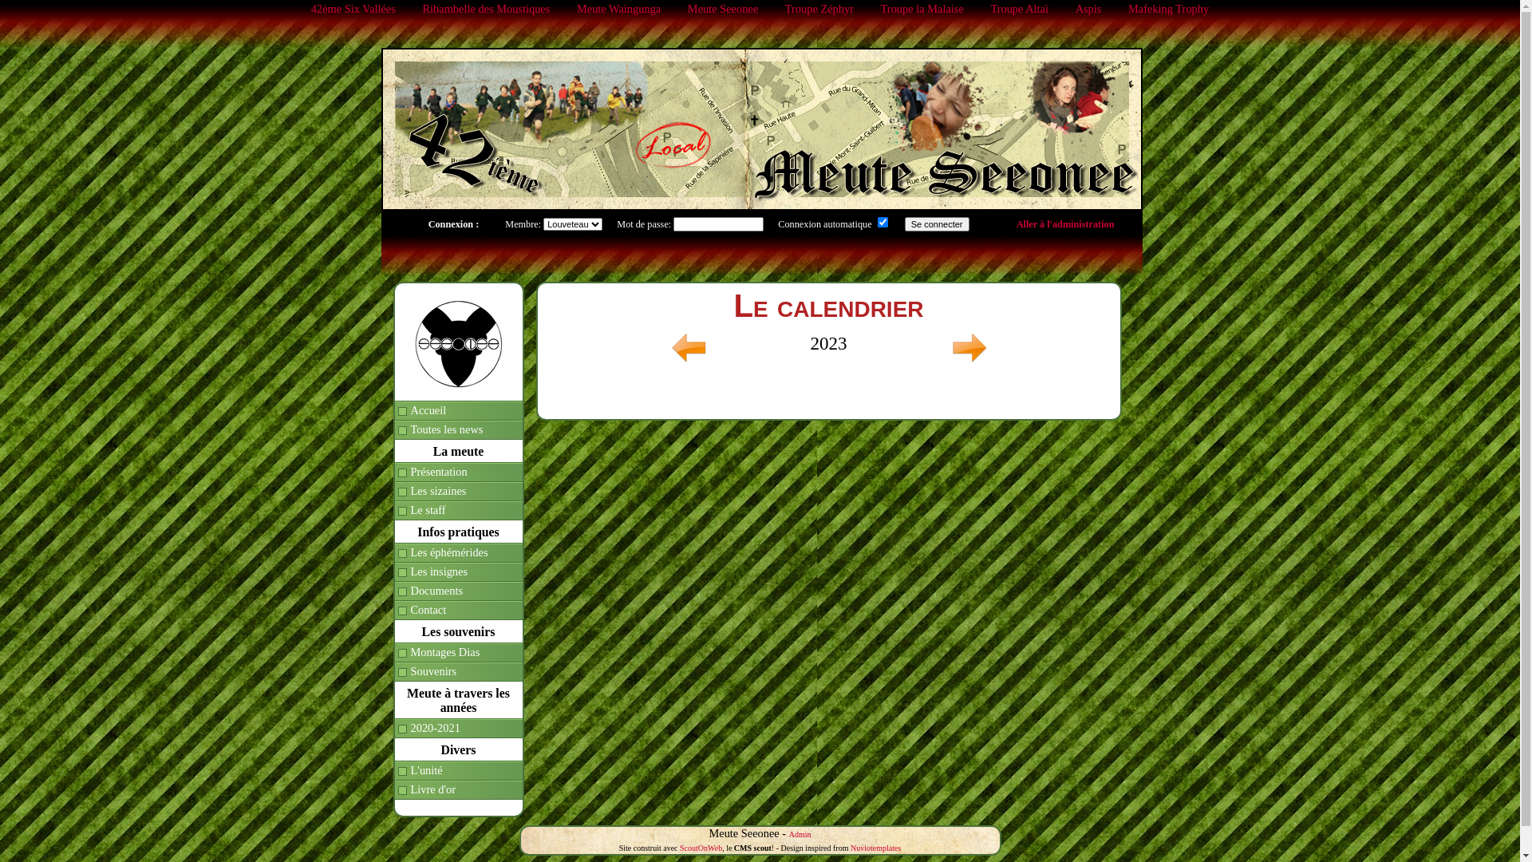  I want to click on Mafeking Trophy, so click(1168, 9).